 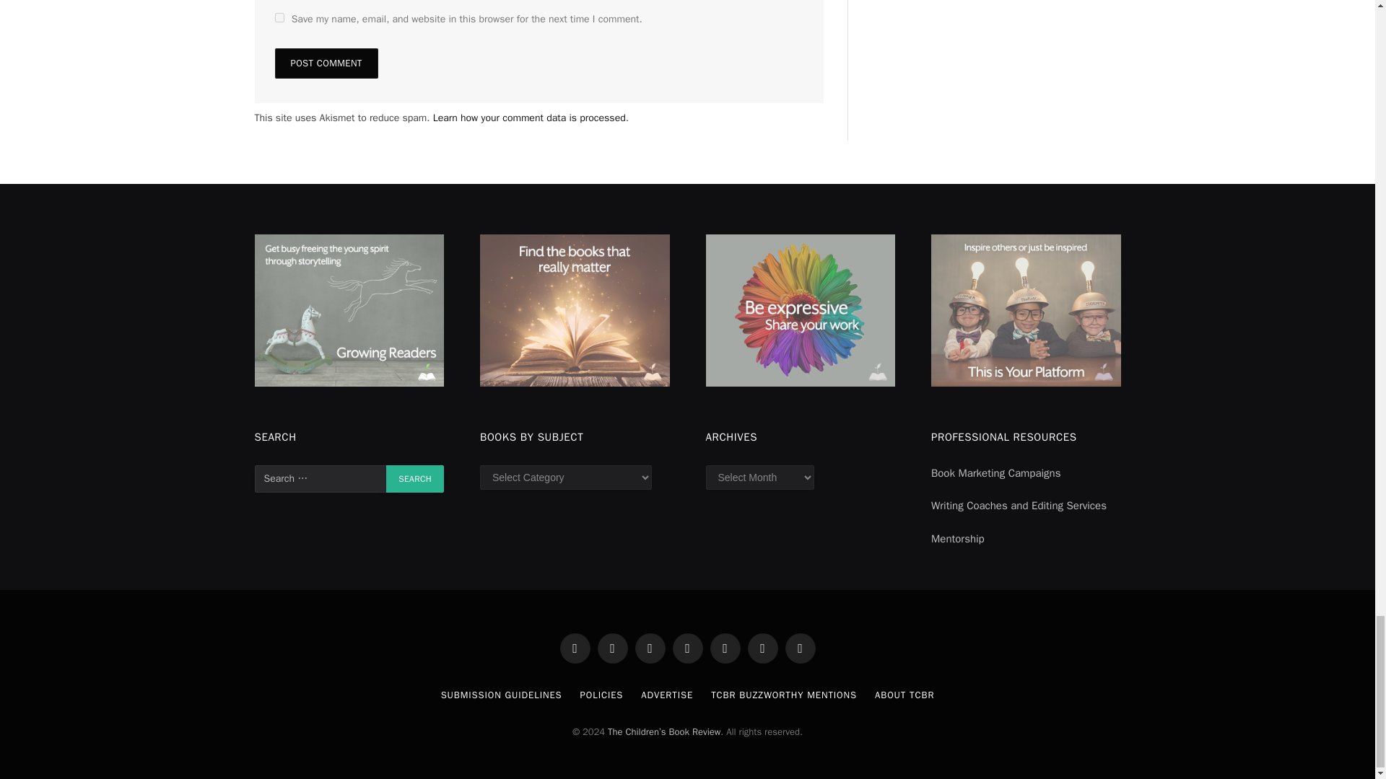 What do you see at coordinates (414, 478) in the screenshot?
I see `Search` at bounding box center [414, 478].